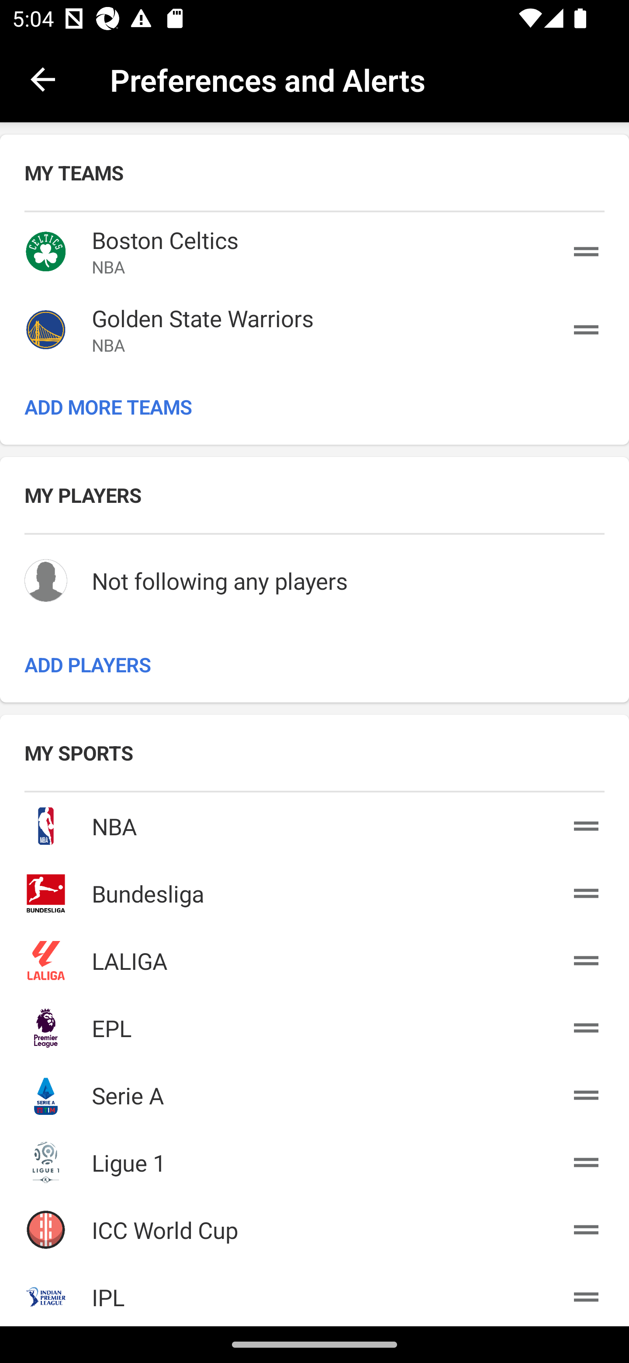 This screenshot has height=1363, width=629. Describe the element at coordinates (314, 1092) in the screenshot. I see `Serie A Serie A Serie A` at that location.